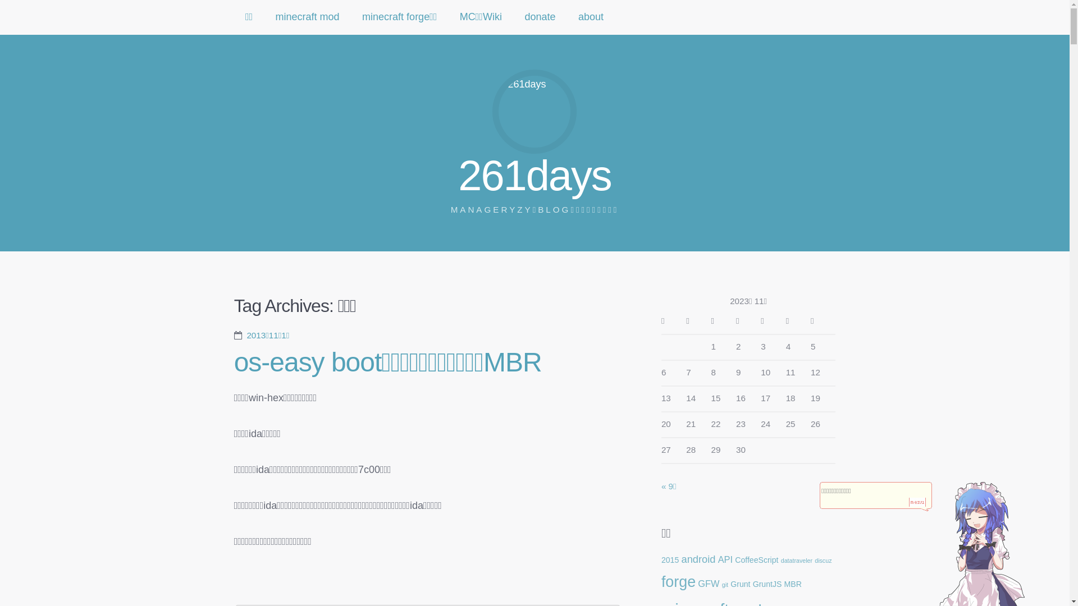  What do you see at coordinates (591, 17) in the screenshot?
I see `about` at bounding box center [591, 17].